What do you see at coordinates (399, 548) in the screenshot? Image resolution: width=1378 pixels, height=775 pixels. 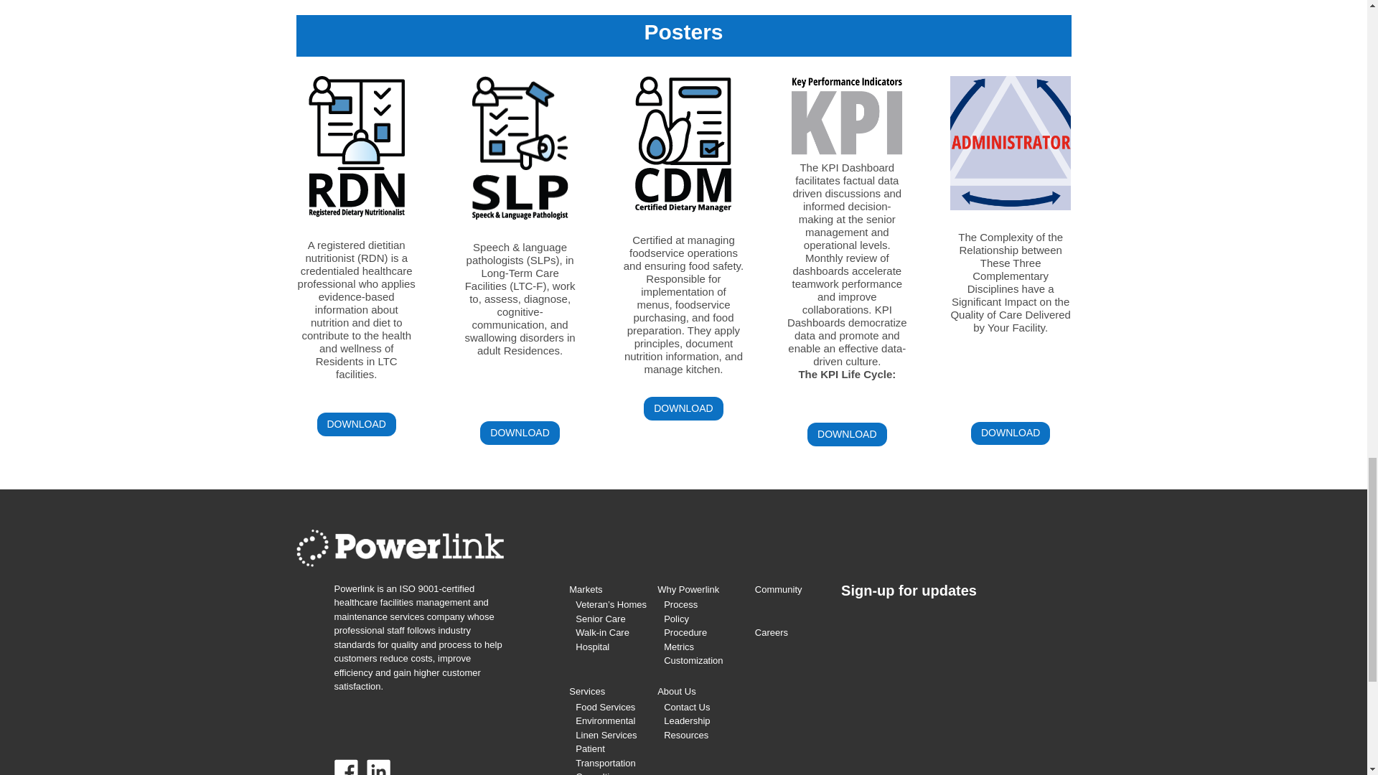 I see `White Logos Web LinearAsset 1` at bounding box center [399, 548].